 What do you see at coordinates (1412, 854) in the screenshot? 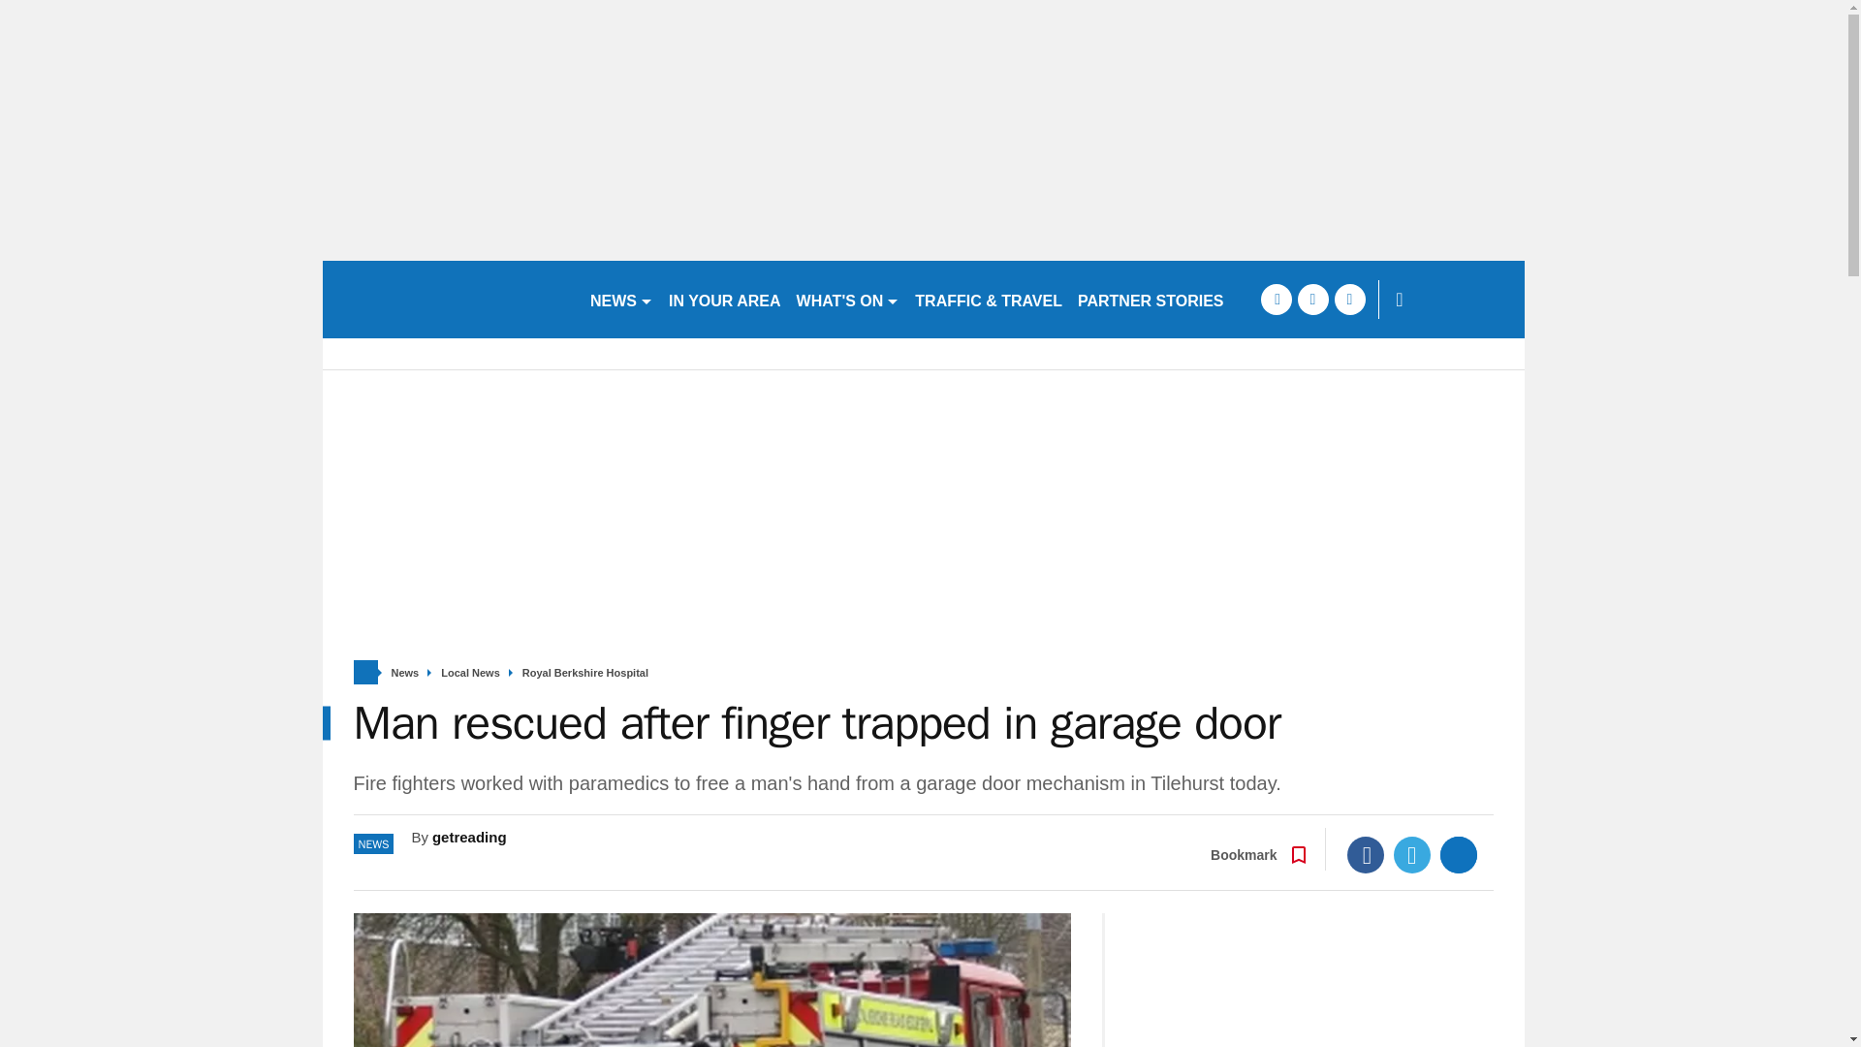
I see `Twitter` at bounding box center [1412, 854].